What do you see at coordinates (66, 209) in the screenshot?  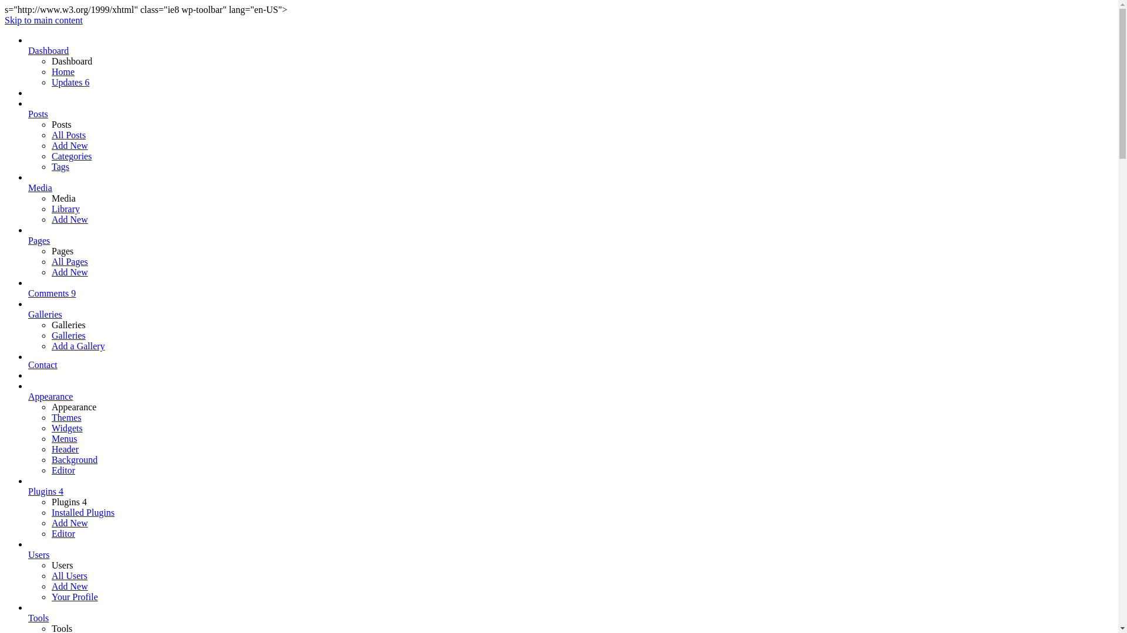 I see `Library` at bounding box center [66, 209].